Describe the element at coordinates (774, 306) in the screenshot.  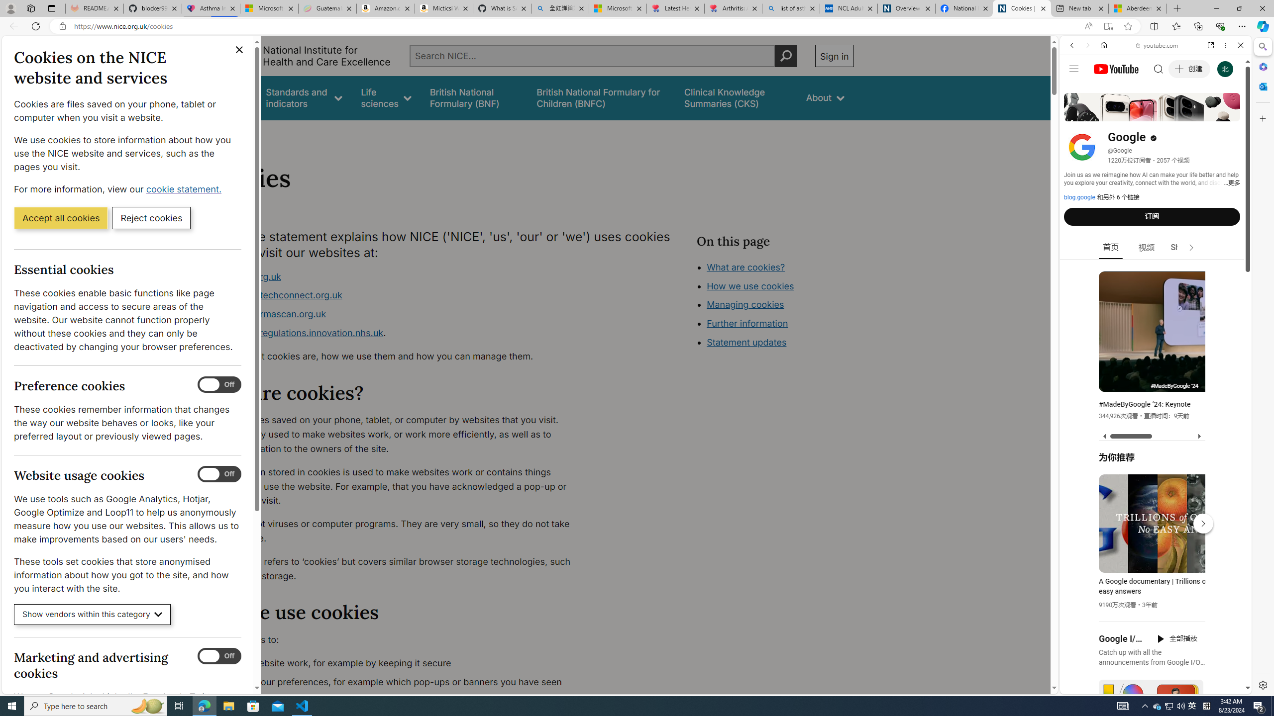
I see `Class: in-page-nav__list` at that location.